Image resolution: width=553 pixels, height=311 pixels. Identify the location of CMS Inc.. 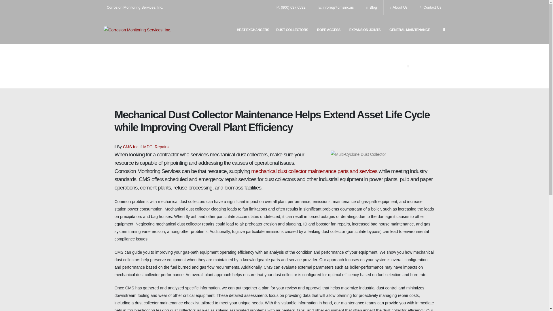
(131, 147).